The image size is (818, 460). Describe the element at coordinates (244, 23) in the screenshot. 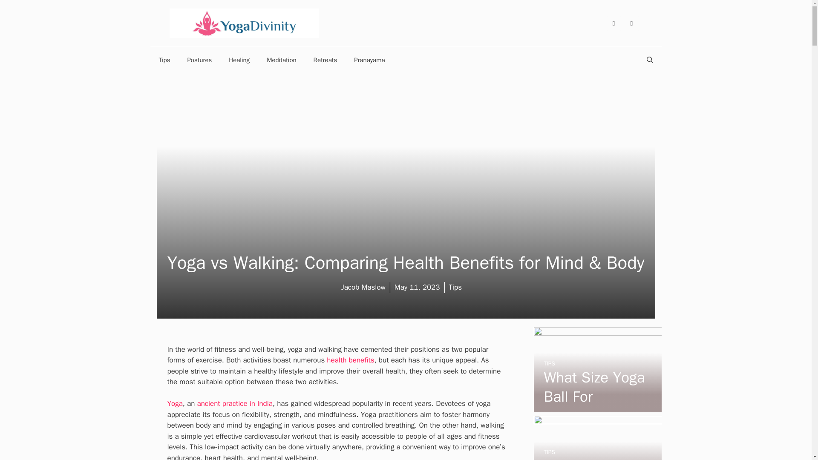

I see `Yoga Divinity` at that location.